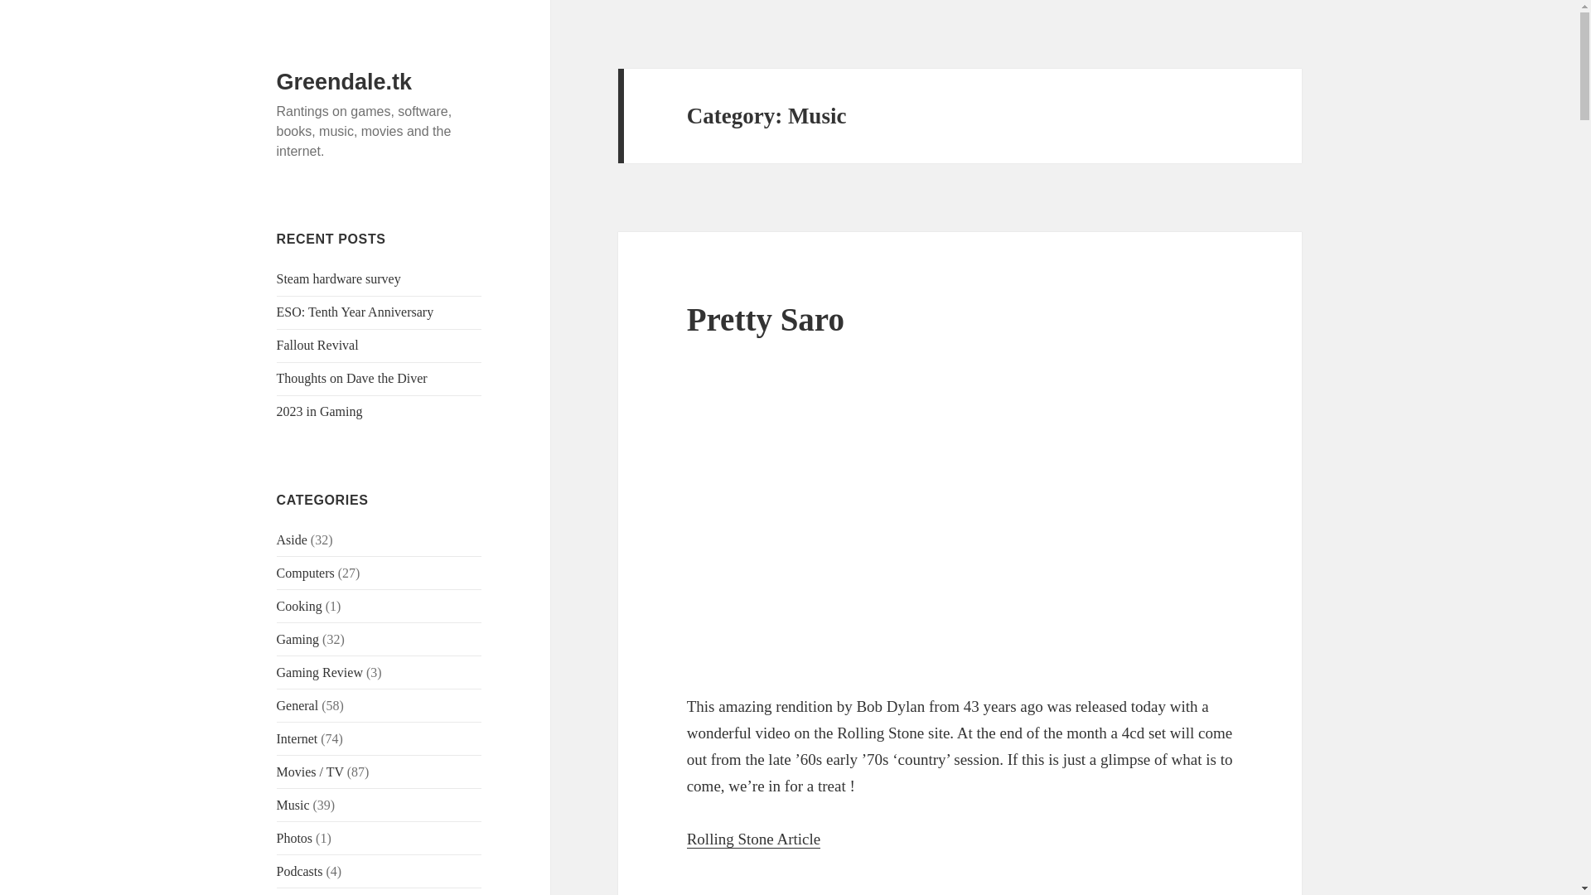 This screenshot has width=1591, height=895. Describe the element at coordinates (295, 838) in the screenshot. I see `Photos` at that location.